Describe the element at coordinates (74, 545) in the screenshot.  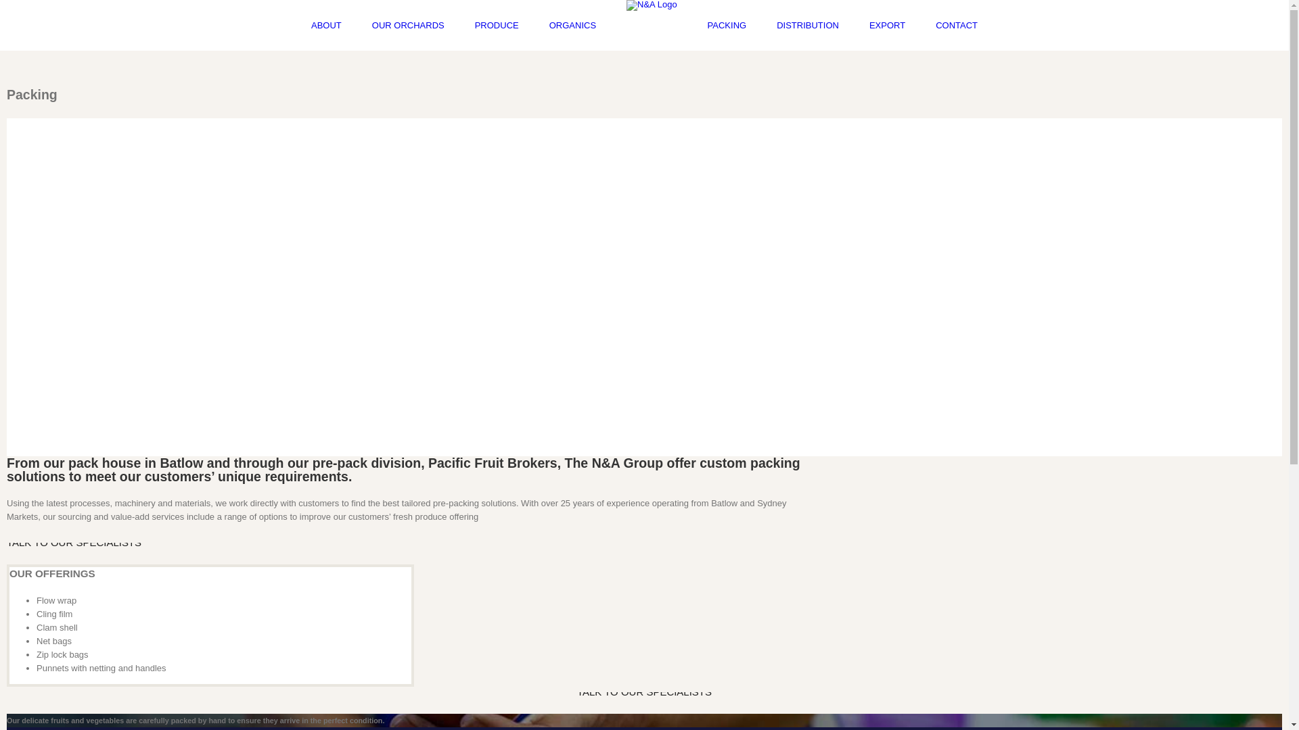
I see `TALK TO OUR SPECIALISTS` at that location.